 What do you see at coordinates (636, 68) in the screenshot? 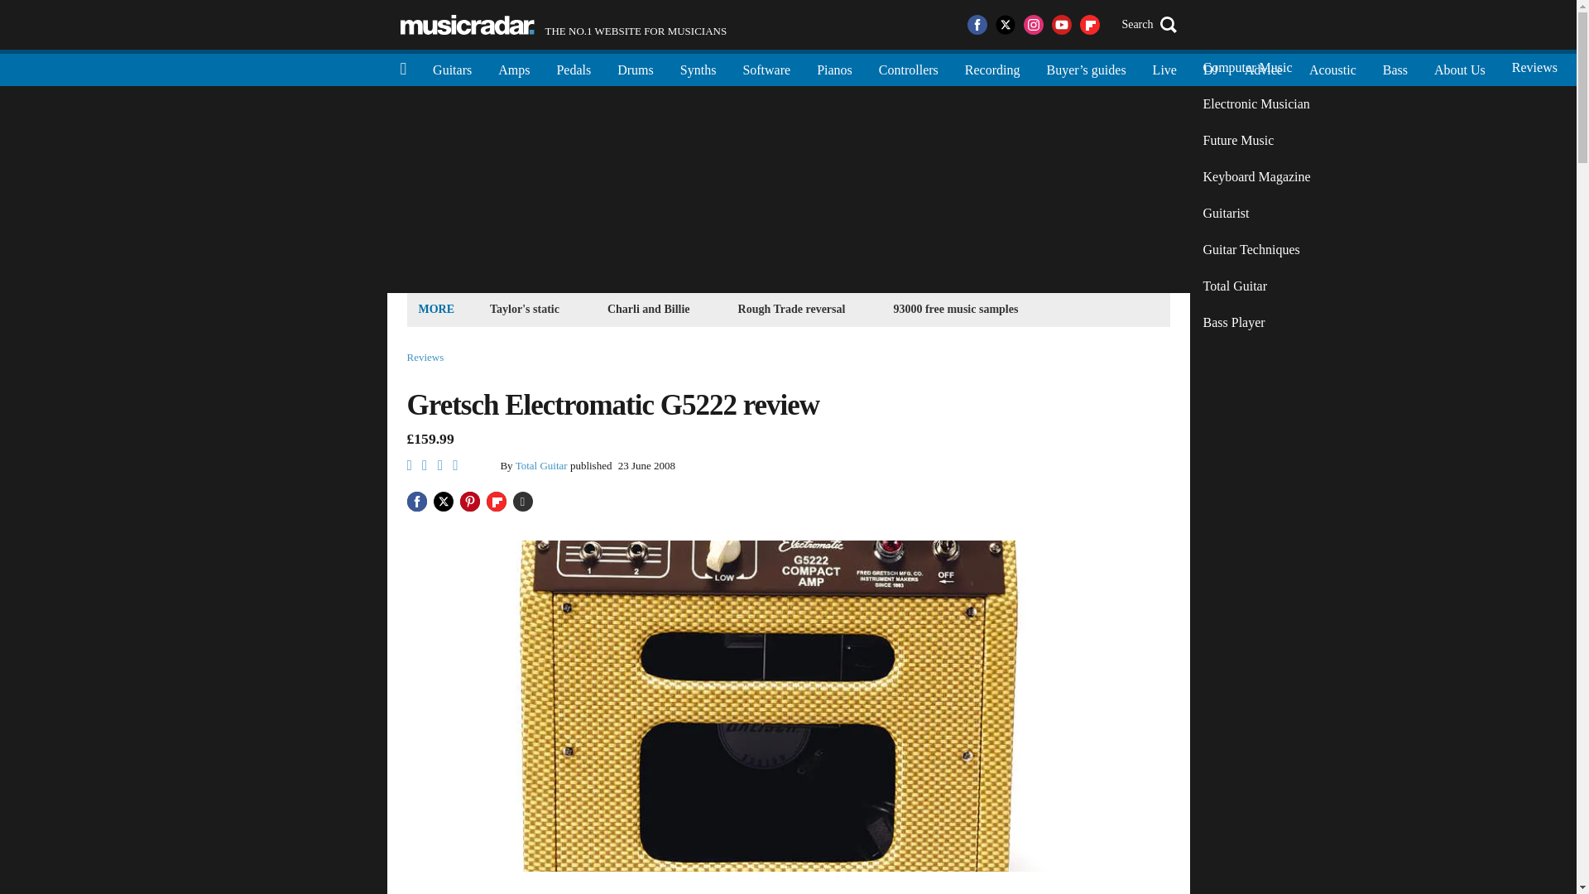
I see `Drums` at bounding box center [636, 68].